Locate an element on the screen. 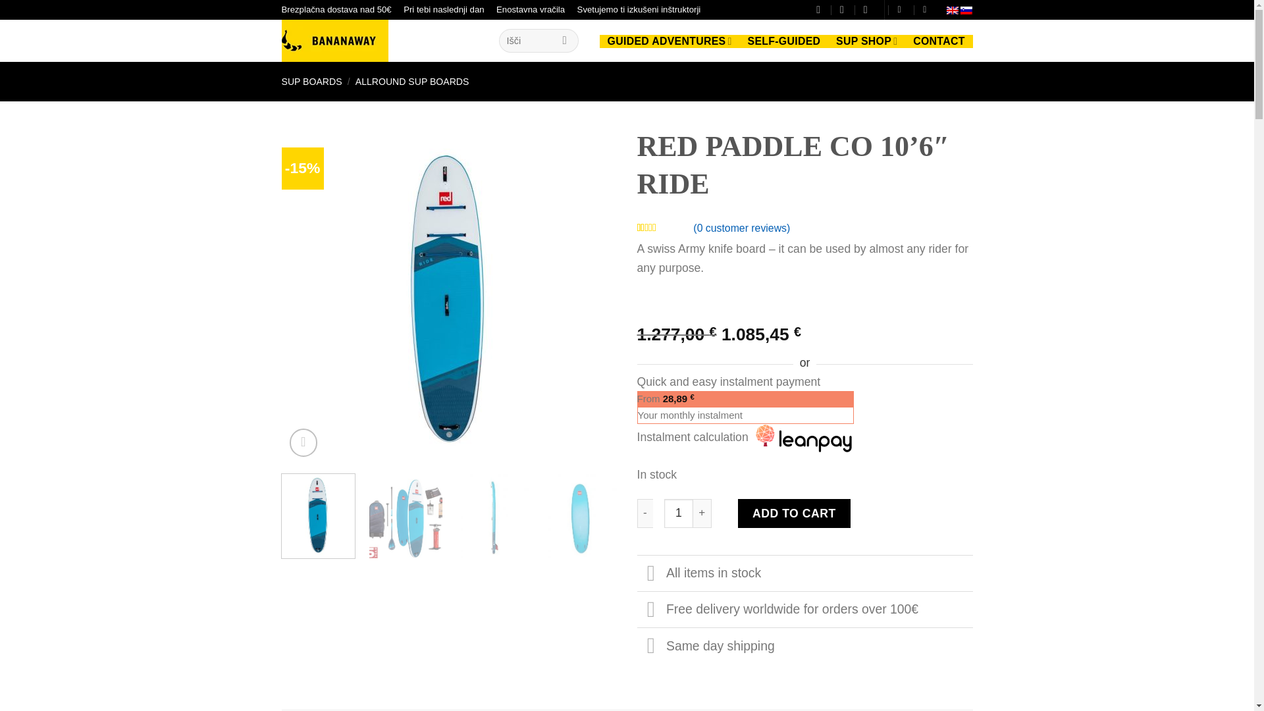 Image resolution: width=1264 pixels, height=711 pixels. Search is located at coordinates (565, 41).